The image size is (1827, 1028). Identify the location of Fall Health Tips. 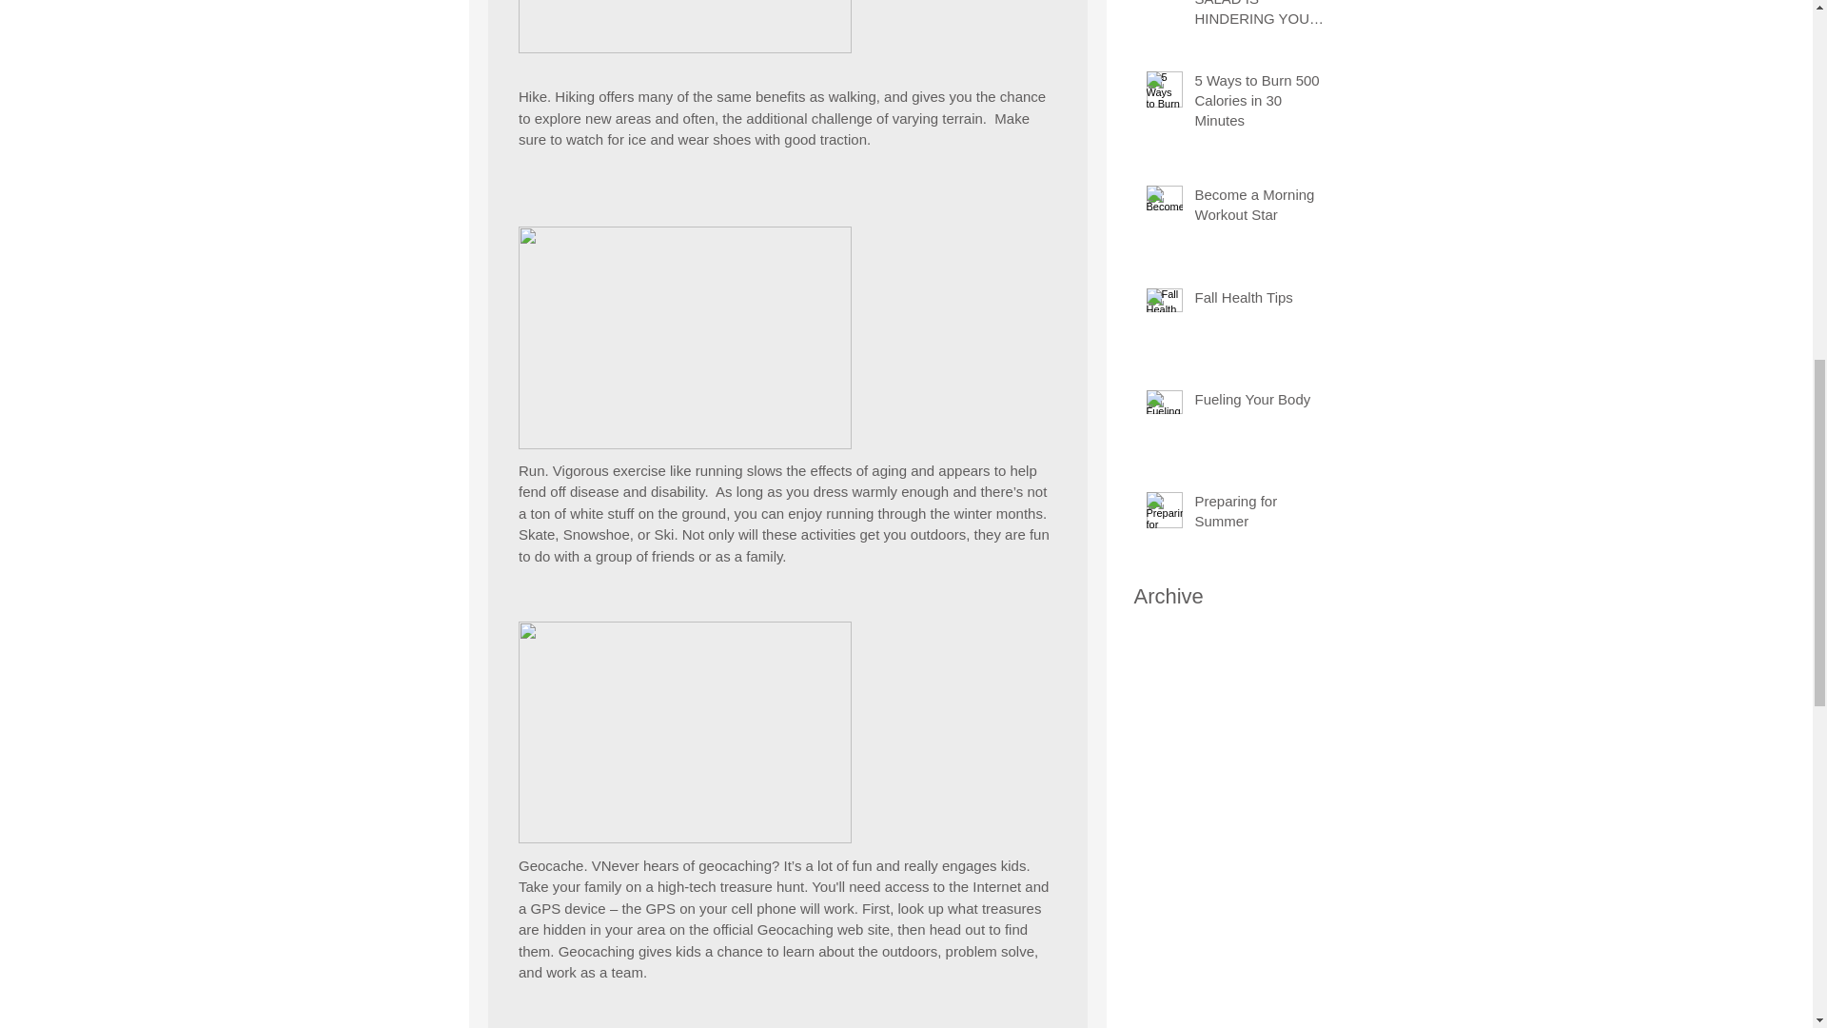
(1263, 301).